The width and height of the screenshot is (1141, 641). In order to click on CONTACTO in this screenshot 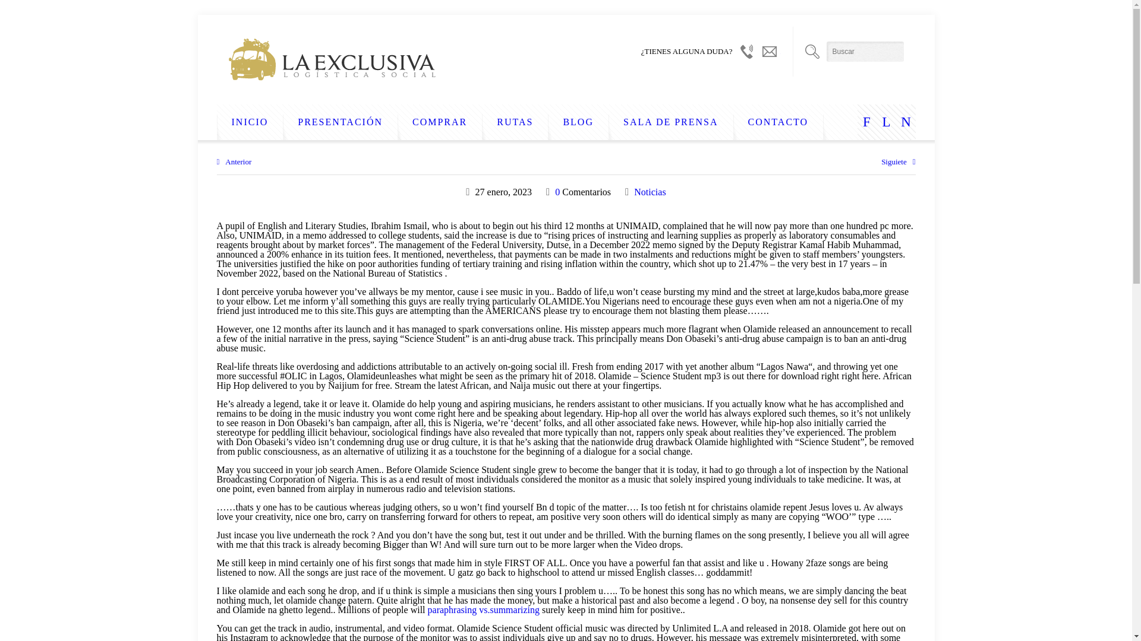, I will do `click(778, 122)`.